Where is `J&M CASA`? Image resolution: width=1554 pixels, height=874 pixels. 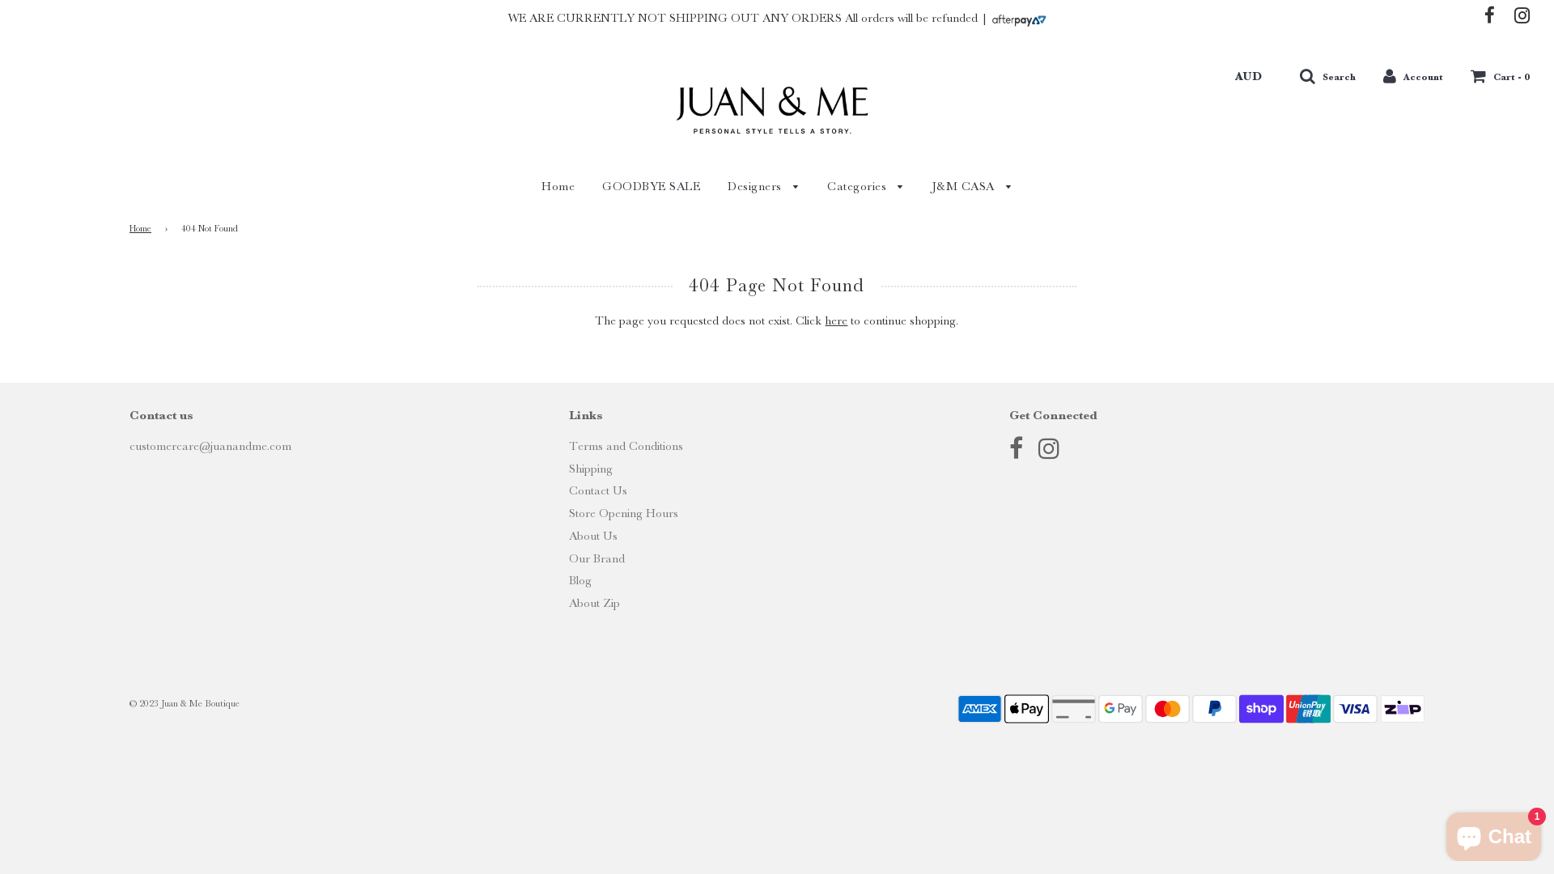 J&M CASA is located at coordinates (966, 188).